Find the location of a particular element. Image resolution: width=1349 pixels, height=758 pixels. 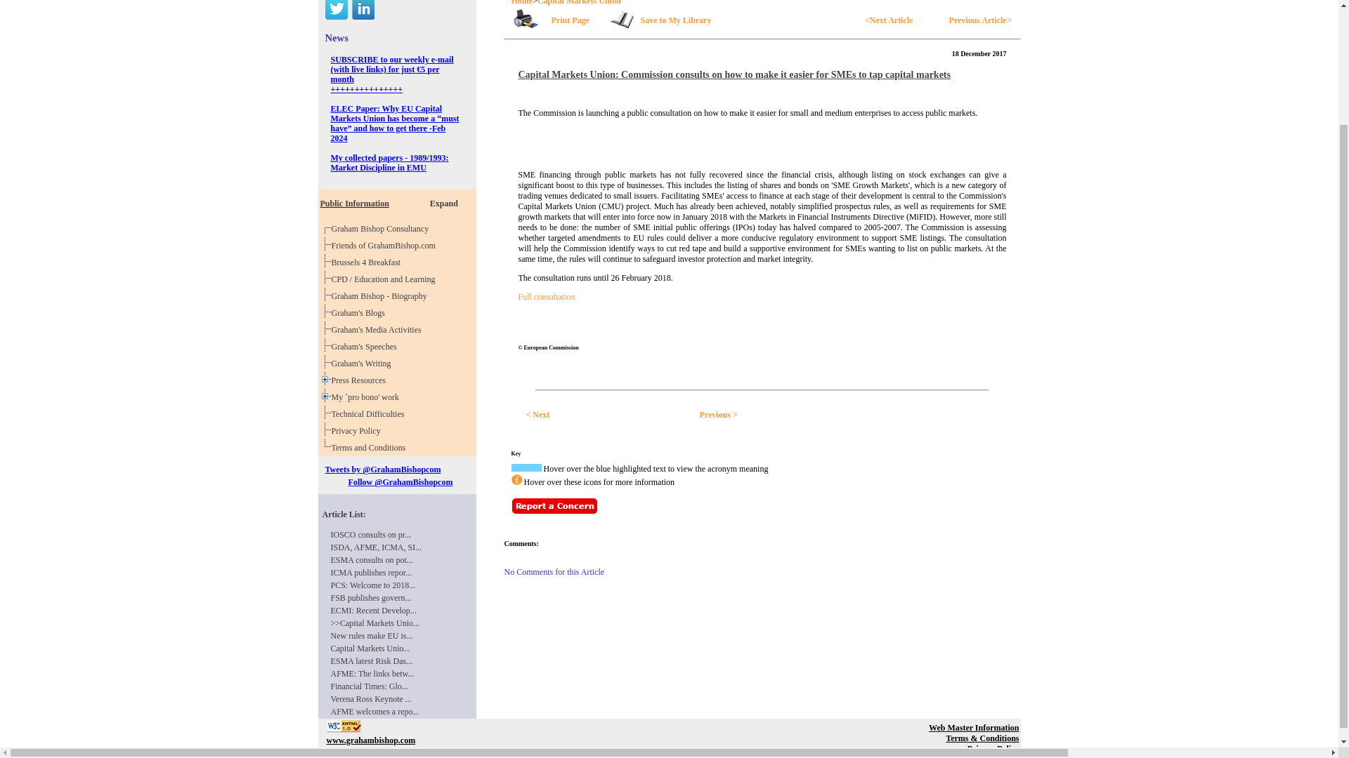

Expand is located at coordinates (358, 431).